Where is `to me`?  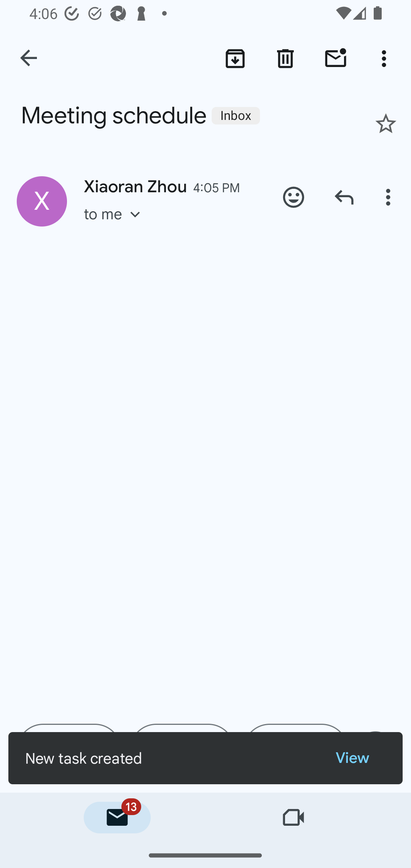 to me is located at coordinates (116, 225).